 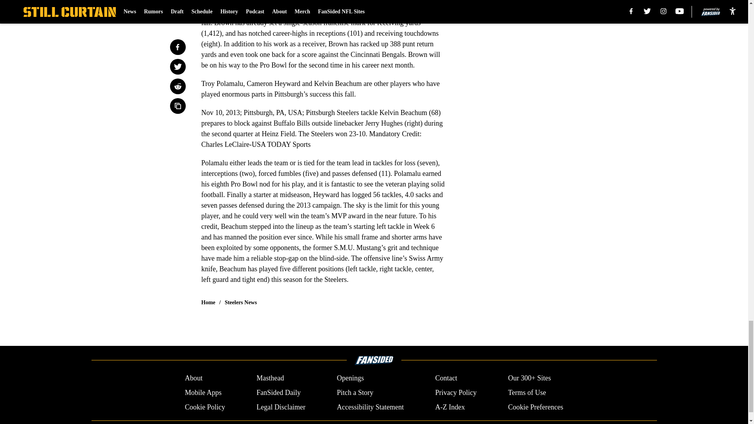 I want to click on Mobile Apps, so click(x=203, y=393).